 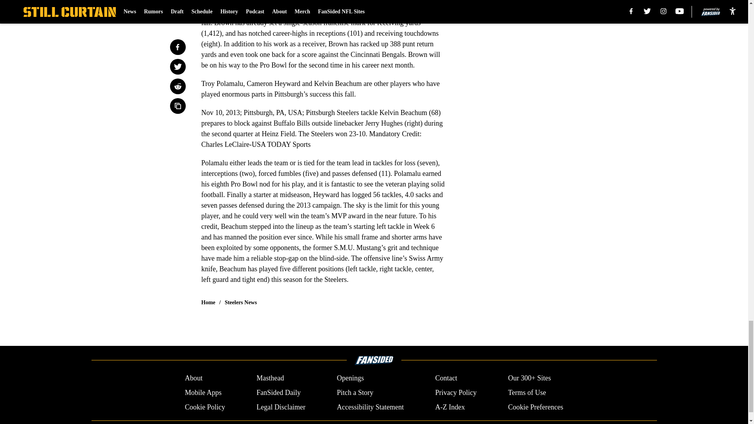 I want to click on Mobile Apps, so click(x=203, y=393).